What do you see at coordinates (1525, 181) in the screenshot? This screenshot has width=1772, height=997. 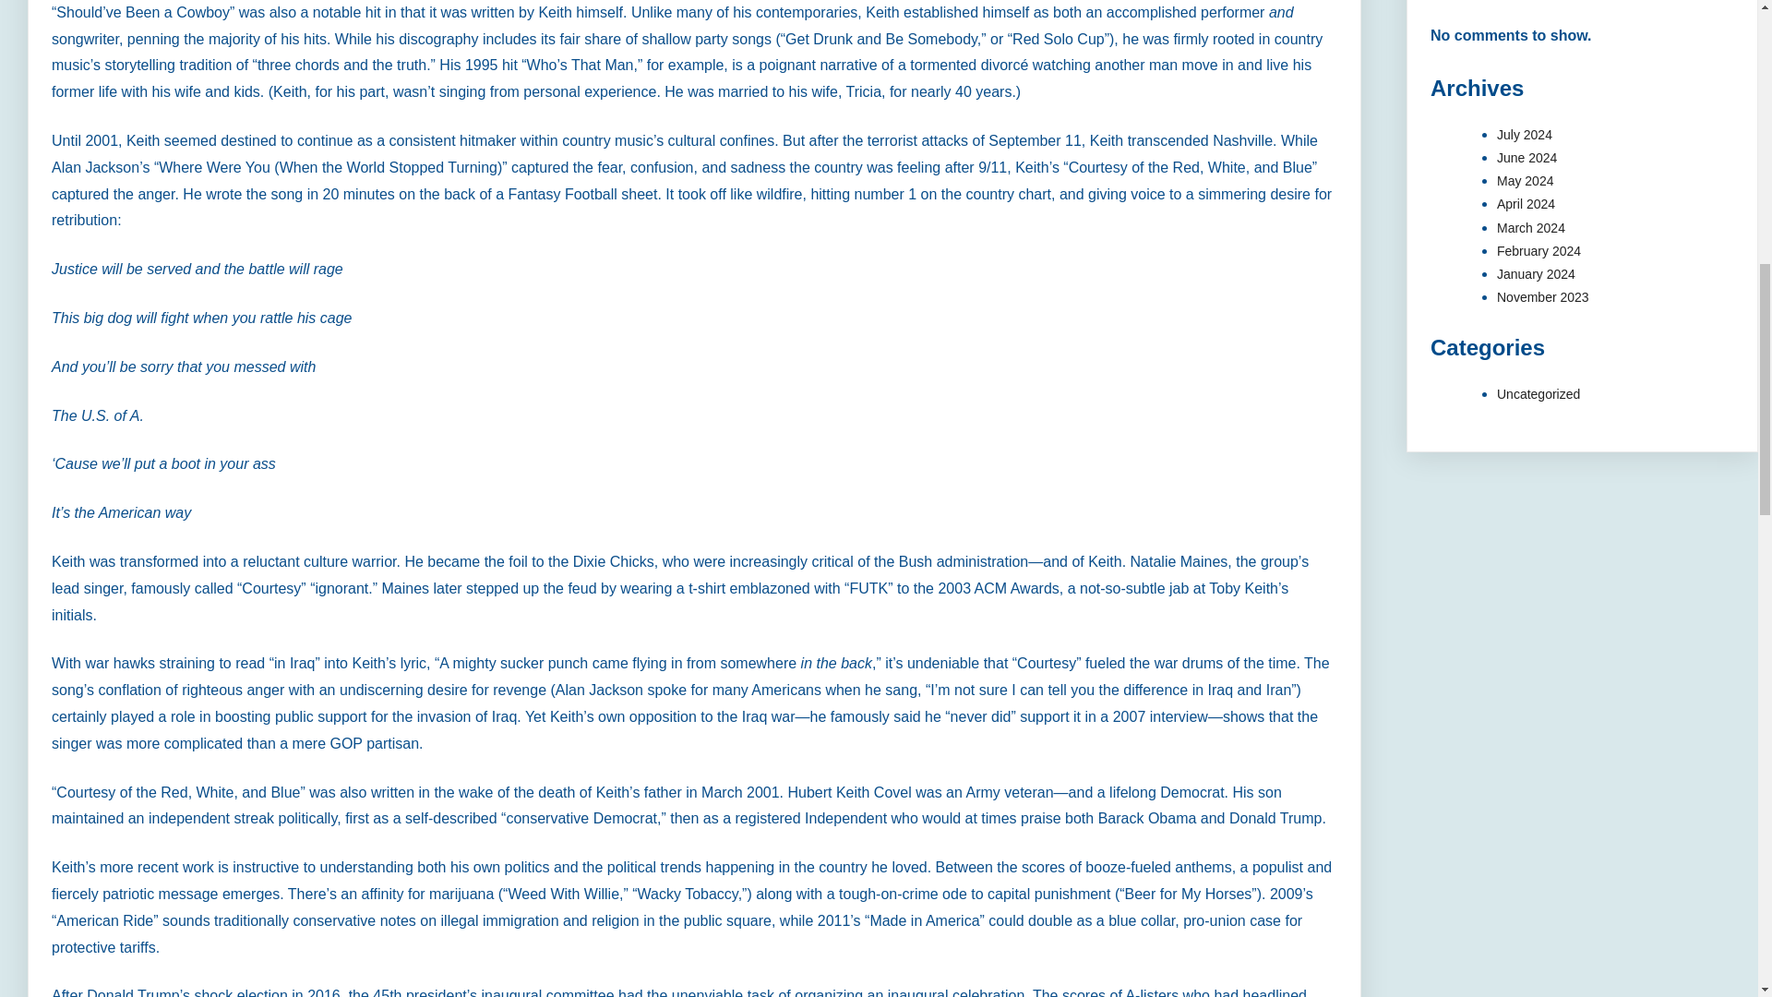 I see `May 2024` at bounding box center [1525, 181].